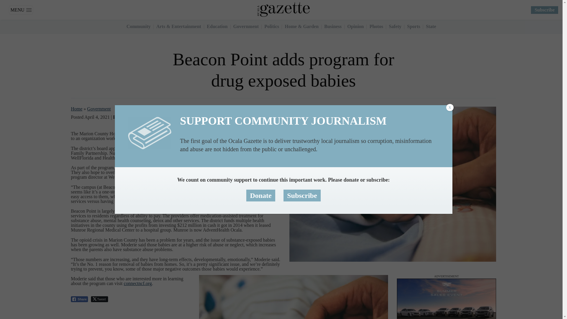  I want to click on Government, so click(246, 27).